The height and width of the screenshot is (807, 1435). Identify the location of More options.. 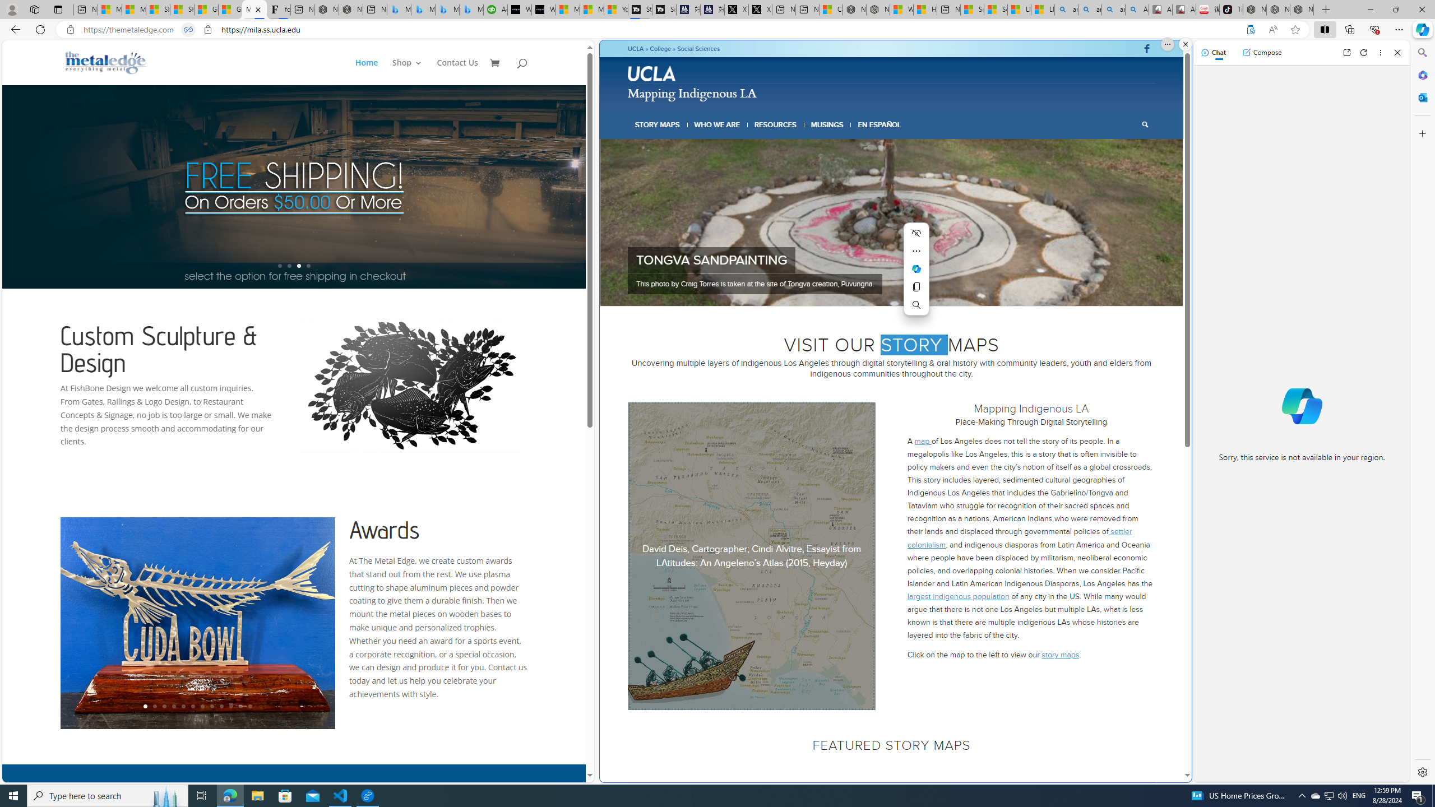
(1167, 44).